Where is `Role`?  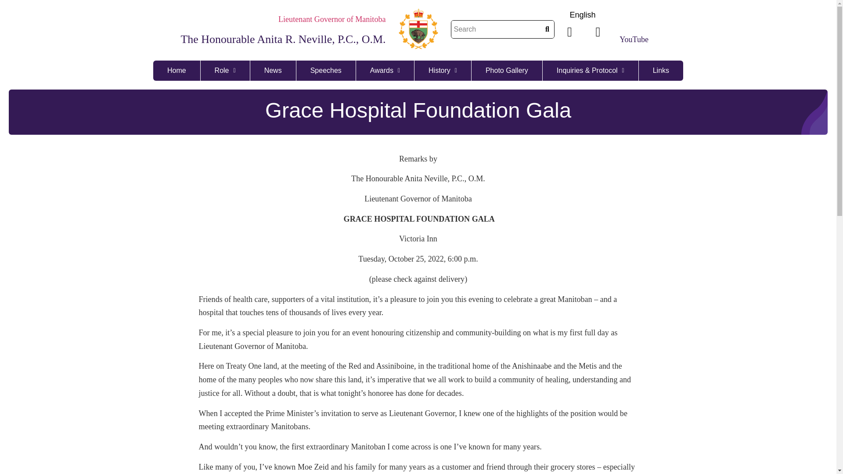
Role is located at coordinates (225, 70).